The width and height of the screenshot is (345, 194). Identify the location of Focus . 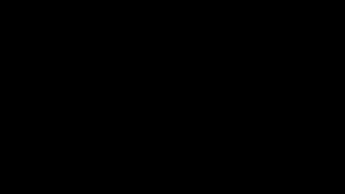
(252, 180).